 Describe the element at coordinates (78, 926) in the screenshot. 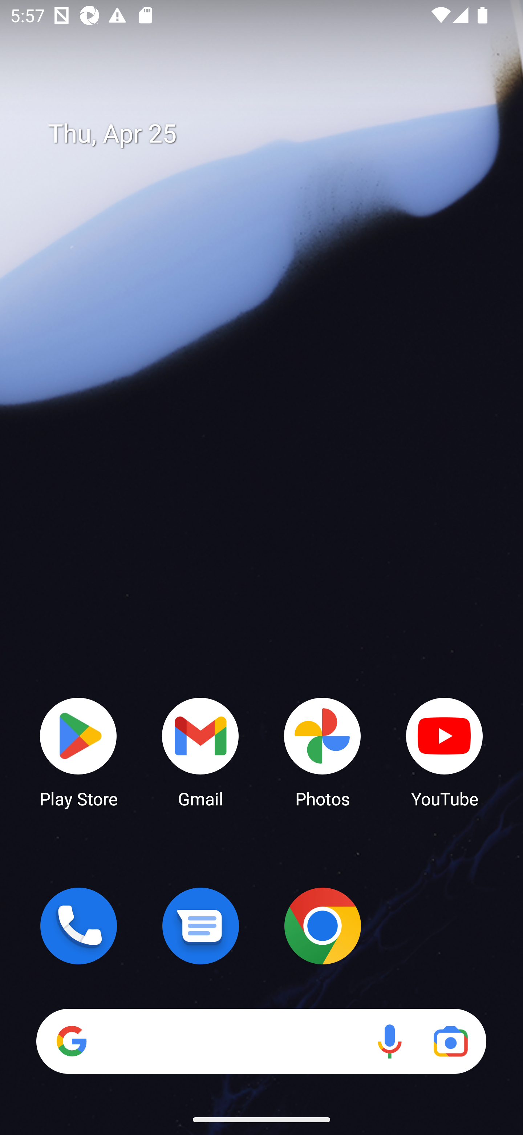

I see `Phone` at that location.